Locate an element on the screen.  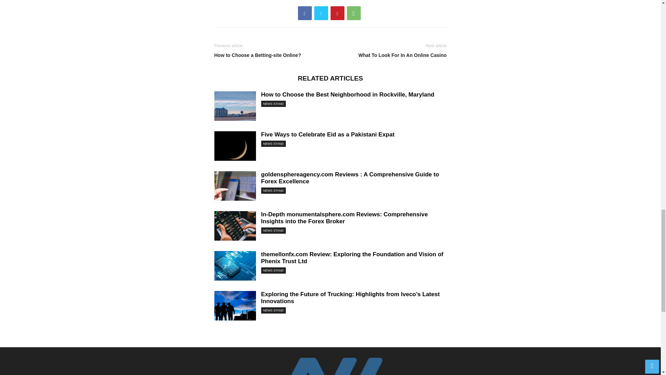
NEWS STAND is located at coordinates (273, 310).